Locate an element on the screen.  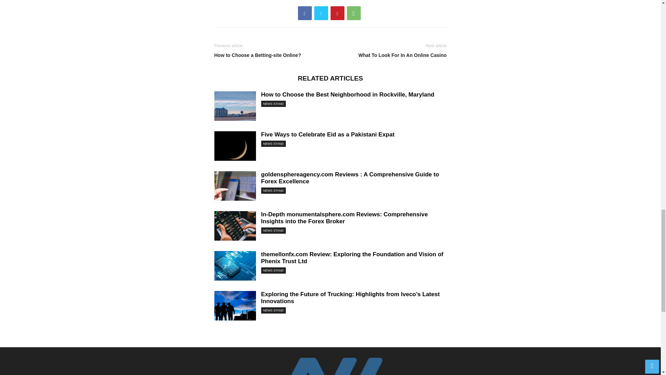
NEWS STAND is located at coordinates (273, 310).